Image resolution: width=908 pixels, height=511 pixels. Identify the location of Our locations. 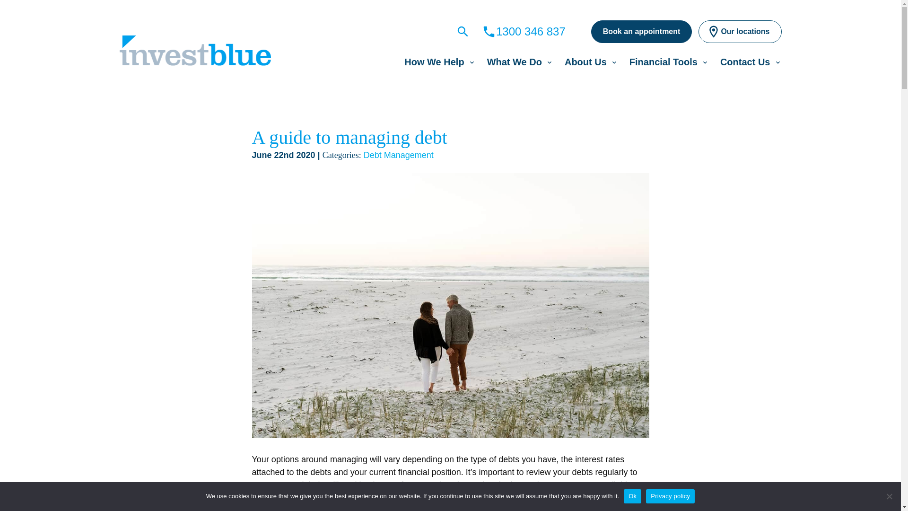
(740, 31).